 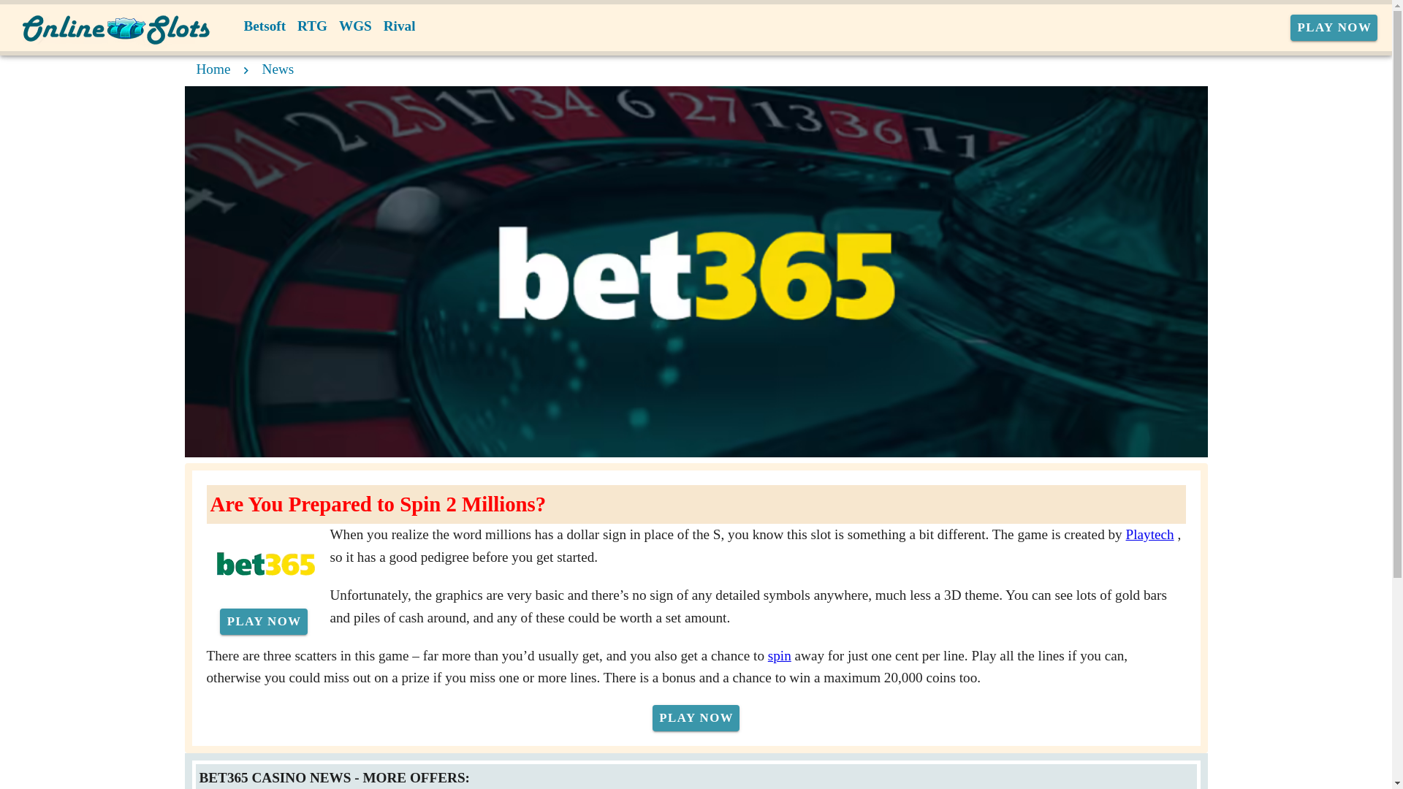 What do you see at coordinates (213, 69) in the screenshot?
I see `Home` at bounding box center [213, 69].